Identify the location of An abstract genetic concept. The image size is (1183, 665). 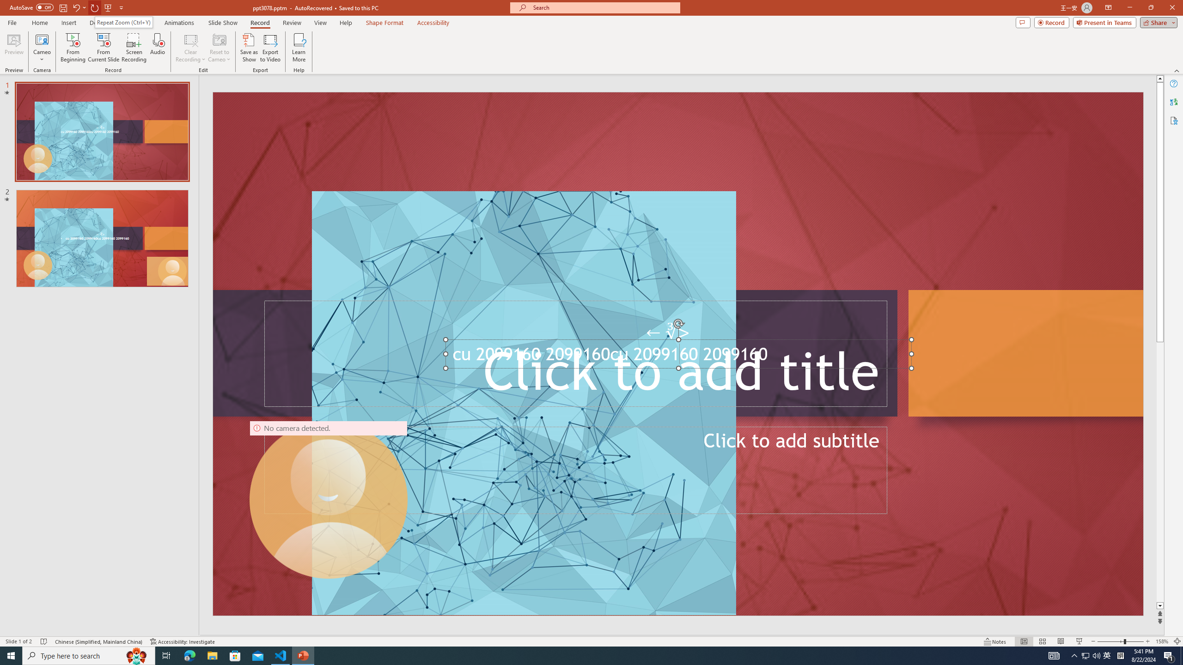
(677, 354).